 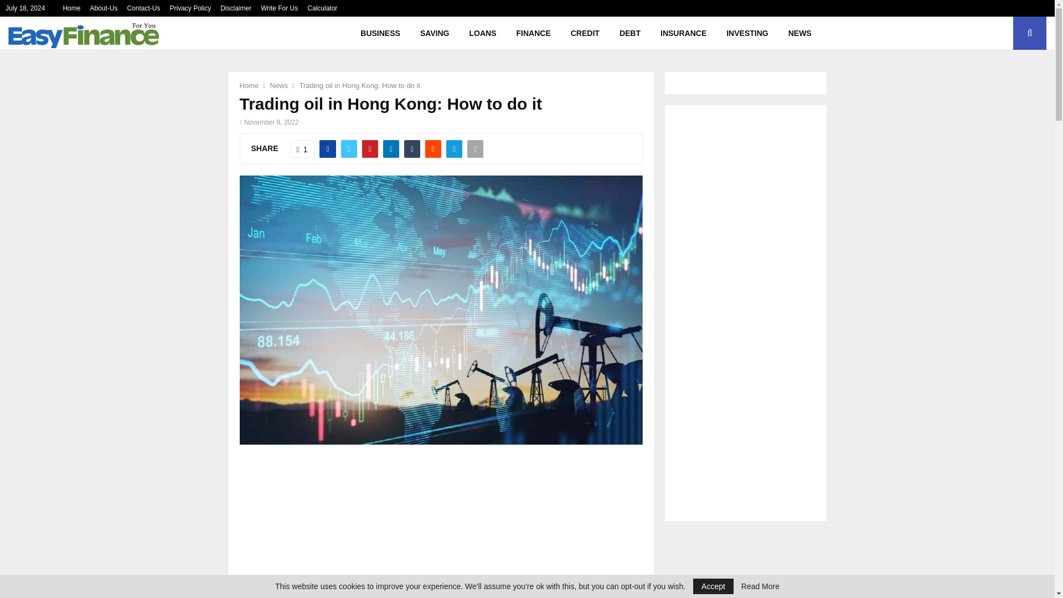 I want to click on INVESTING, so click(x=747, y=33).